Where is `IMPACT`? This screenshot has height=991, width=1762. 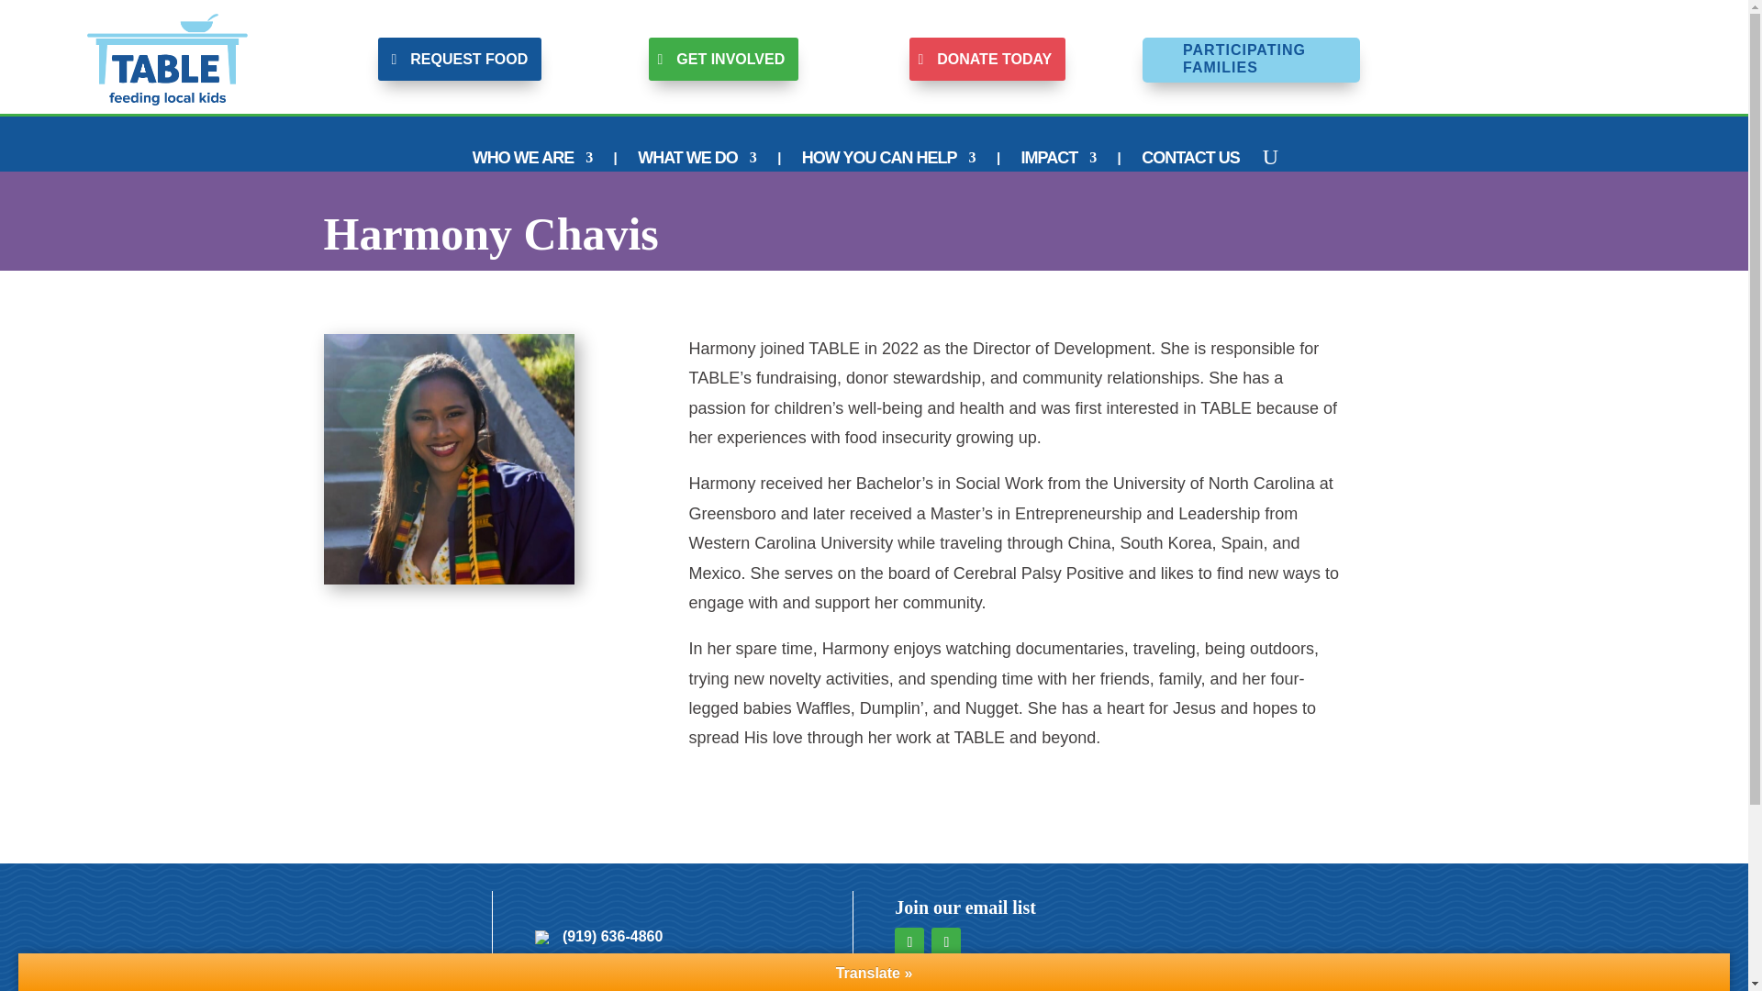
IMPACT is located at coordinates (1057, 161).